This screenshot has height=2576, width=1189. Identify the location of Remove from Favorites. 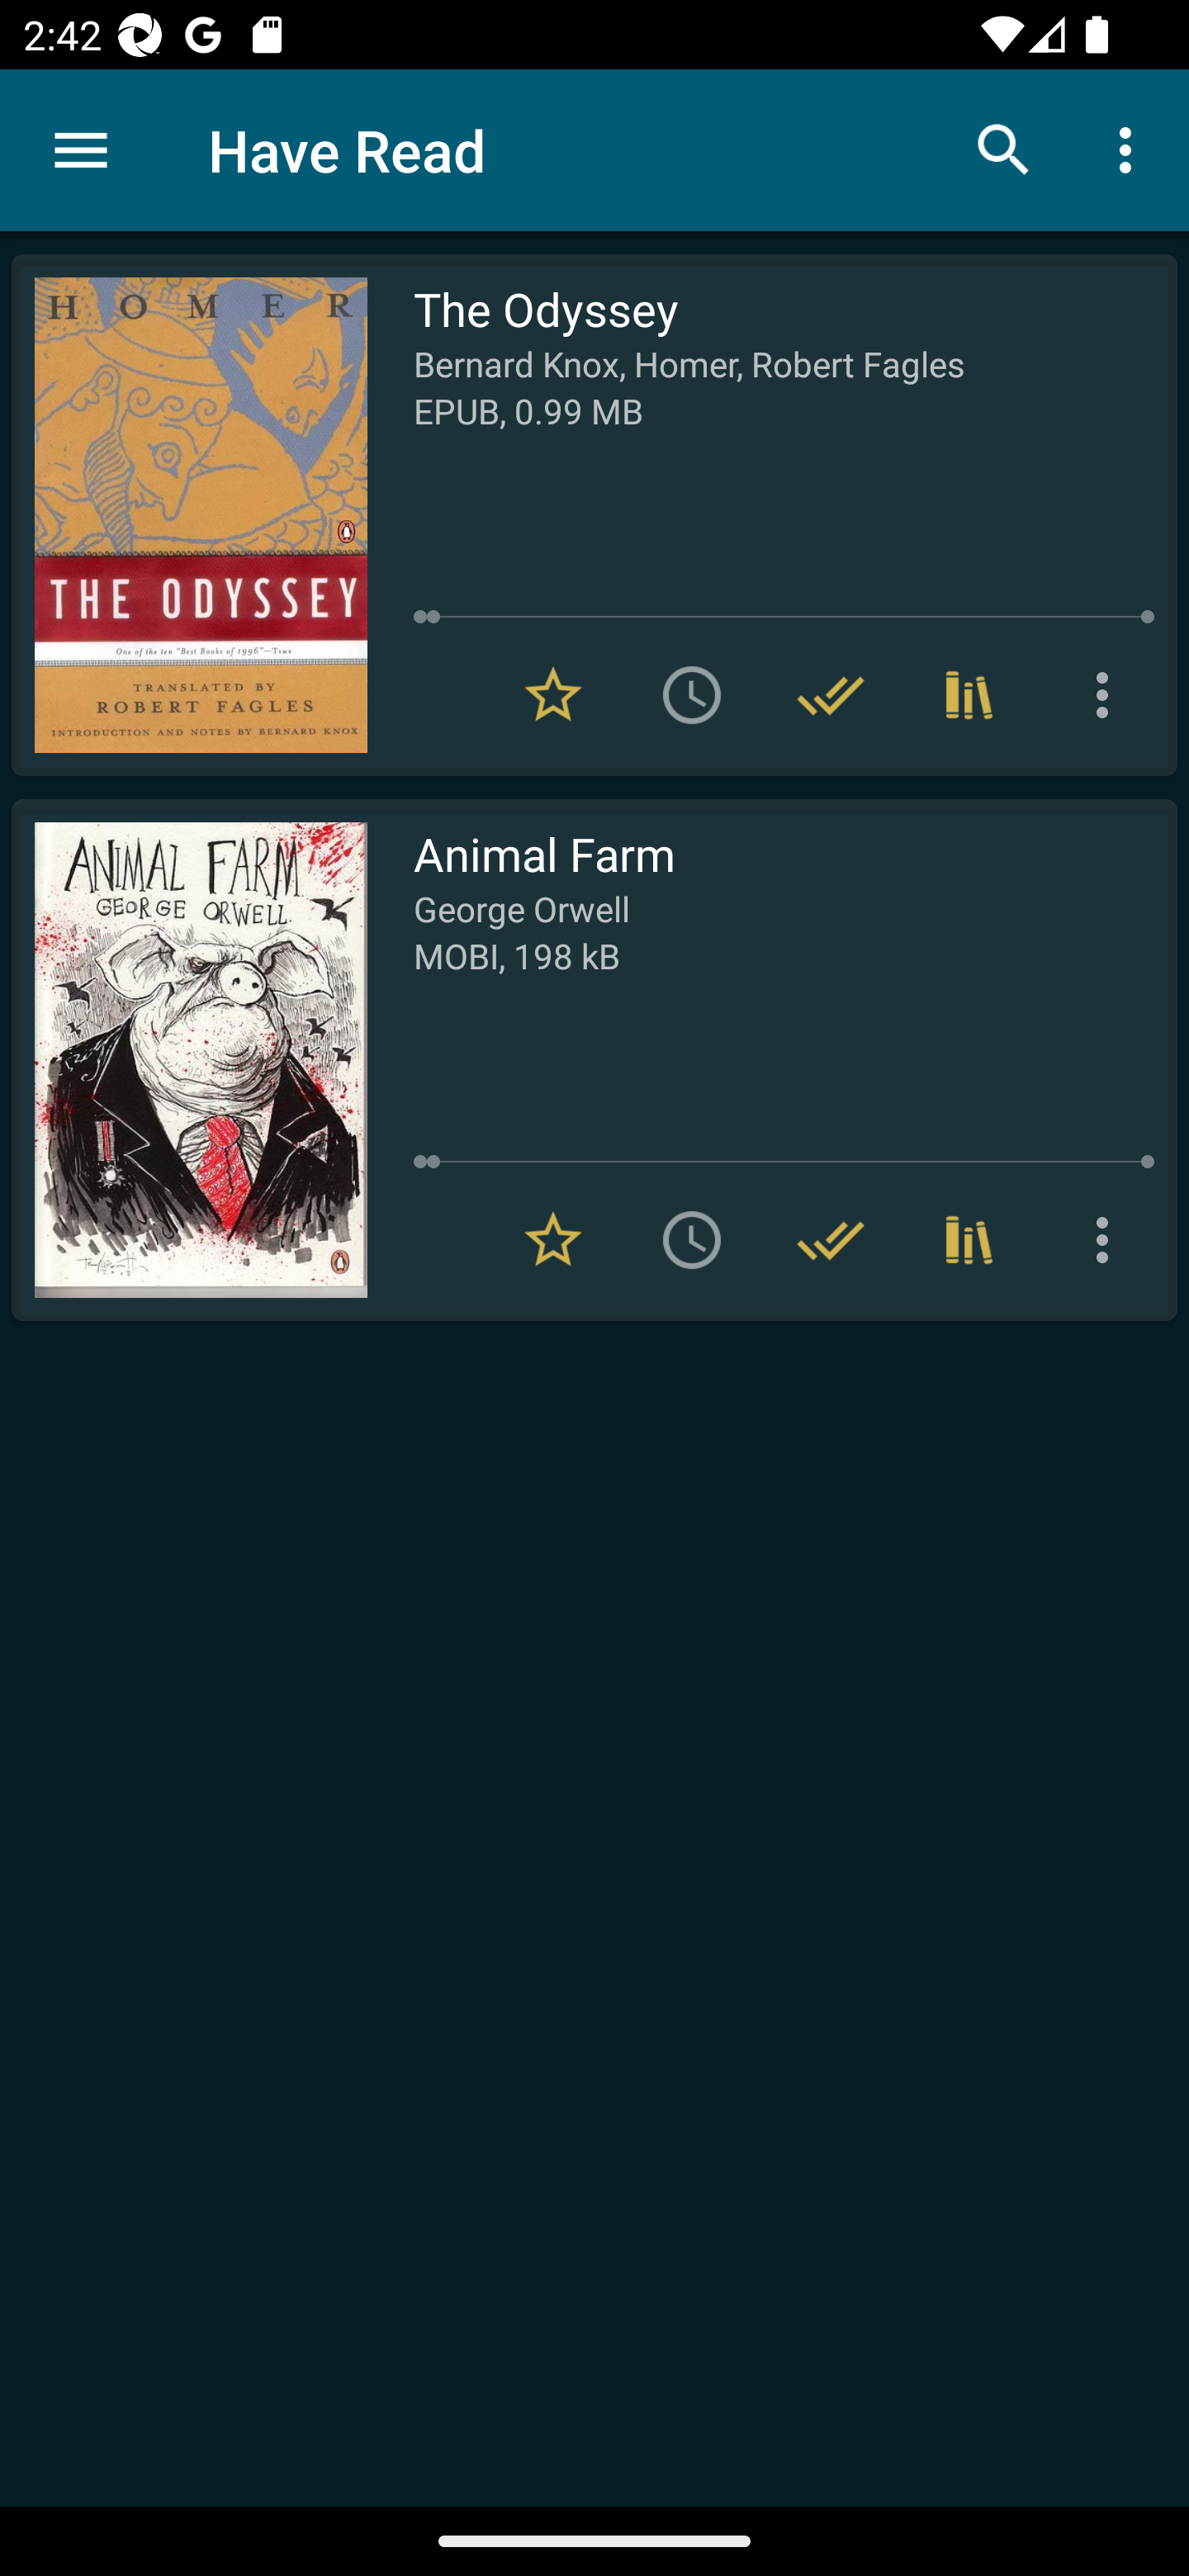
(553, 1238).